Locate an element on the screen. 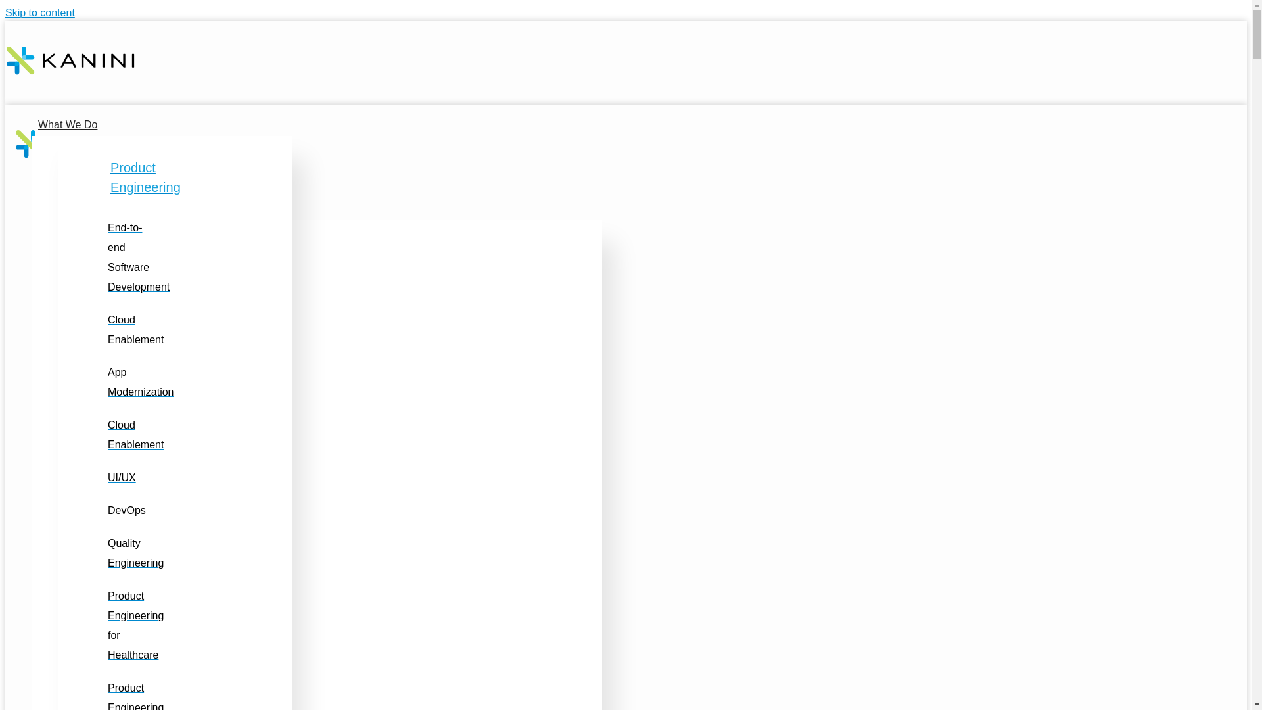 This screenshot has height=710, width=1262. Quality Engineering is located at coordinates (135, 553).